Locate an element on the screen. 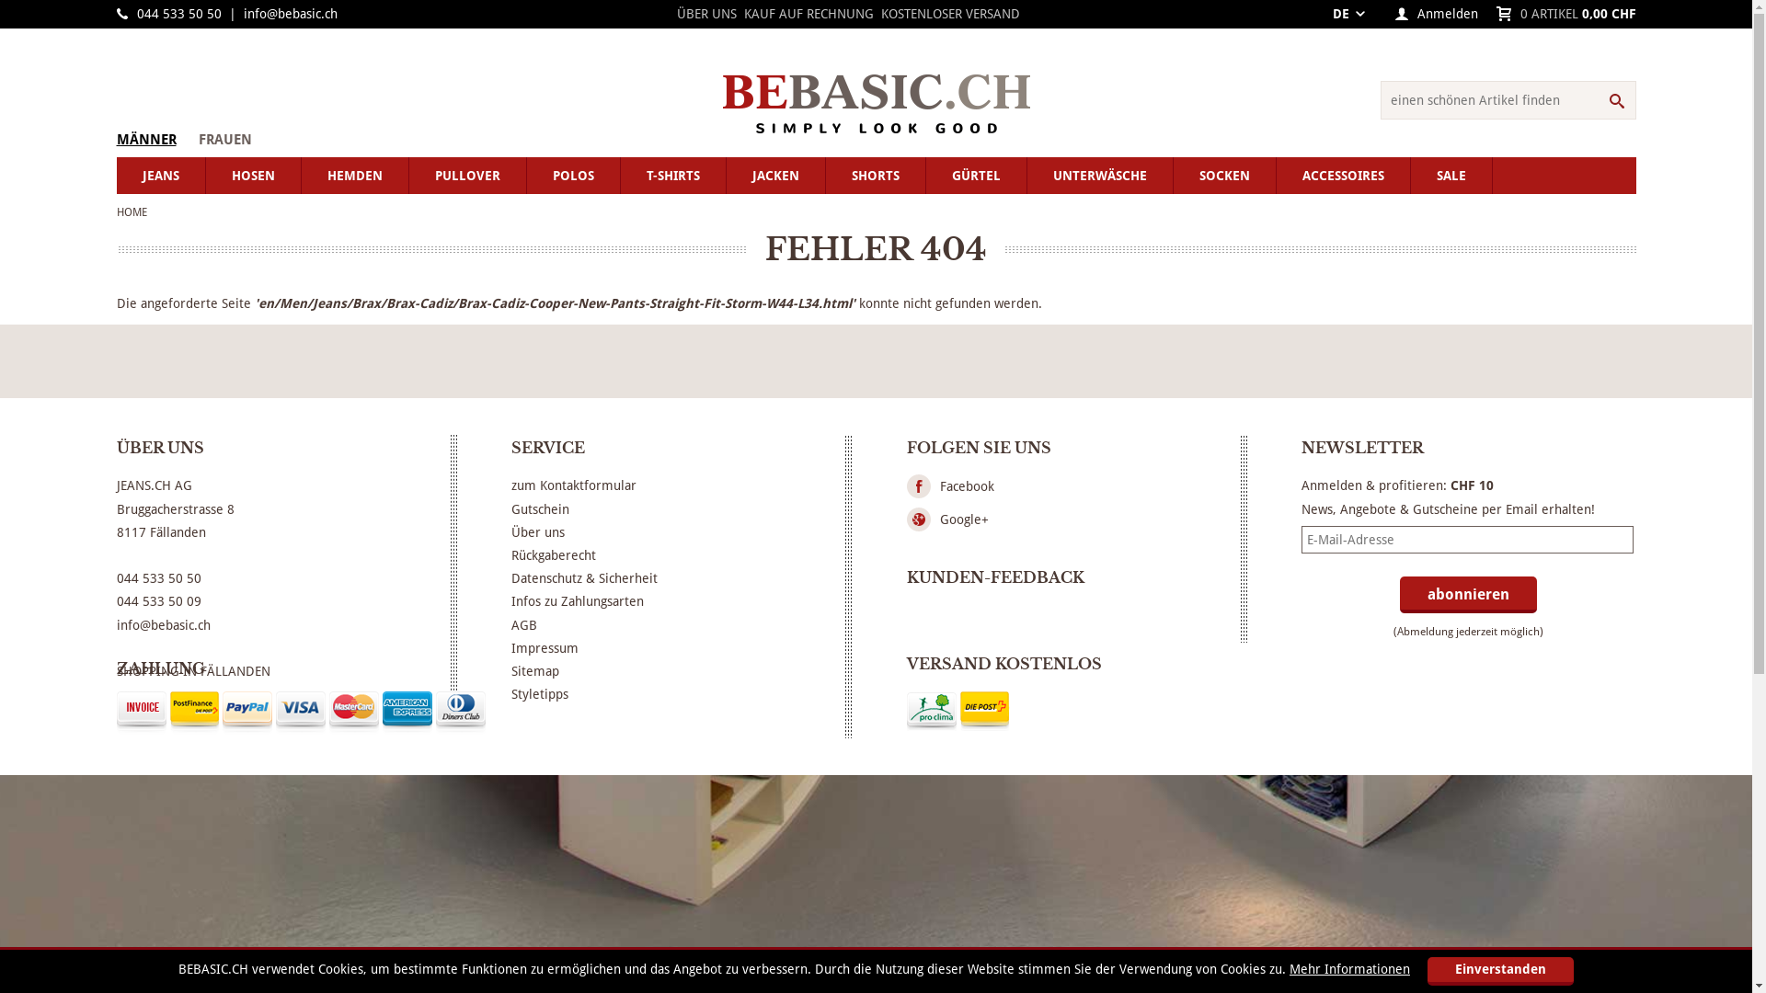 This screenshot has height=993, width=1766. Google+ is located at coordinates (964, 519).